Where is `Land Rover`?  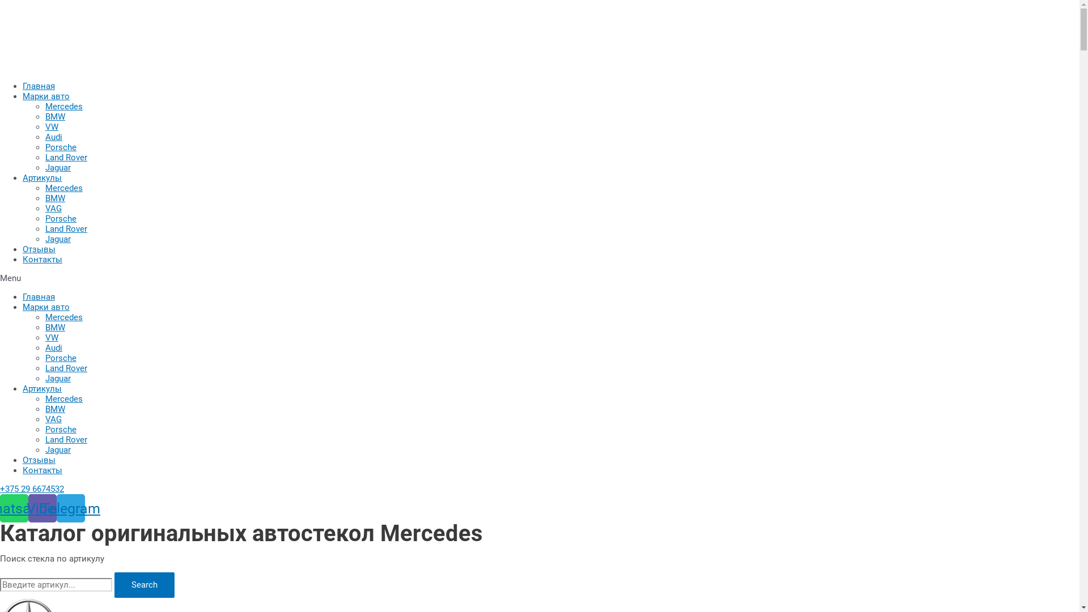 Land Rover is located at coordinates (66, 229).